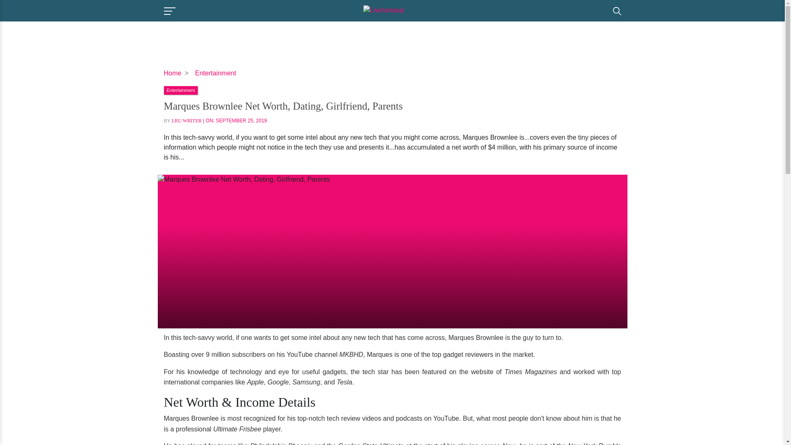 Image resolution: width=791 pixels, height=445 pixels. What do you see at coordinates (394, 10) in the screenshot?
I see `Liverampup` at bounding box center [394, 10].